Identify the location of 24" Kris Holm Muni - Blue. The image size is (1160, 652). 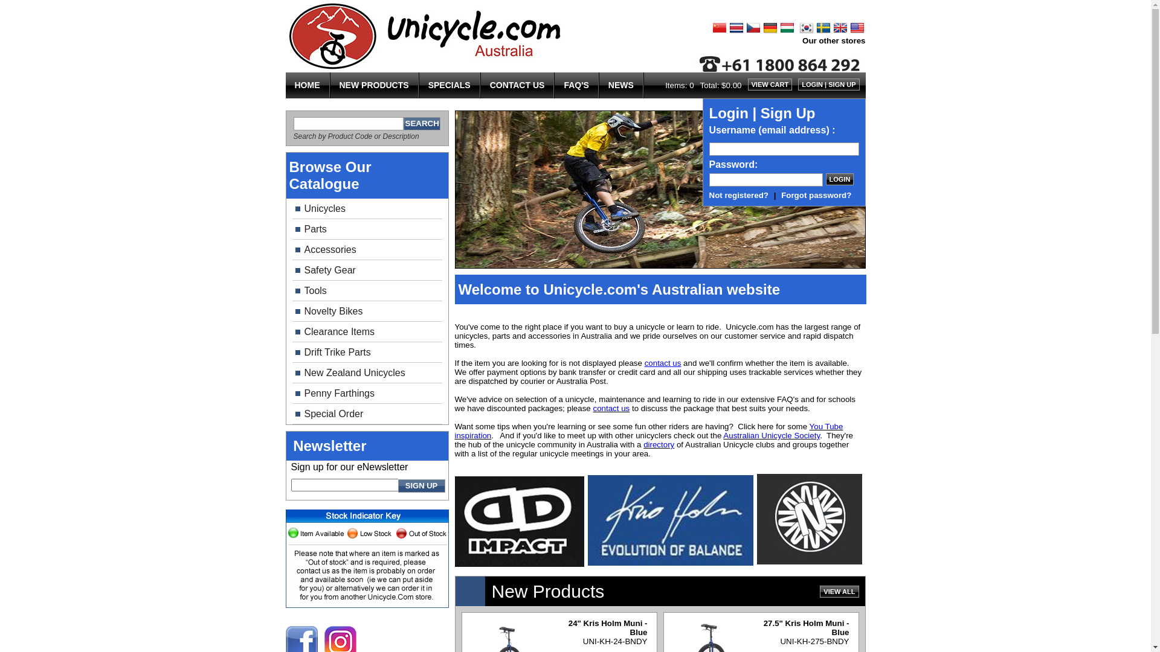
(608, 628).